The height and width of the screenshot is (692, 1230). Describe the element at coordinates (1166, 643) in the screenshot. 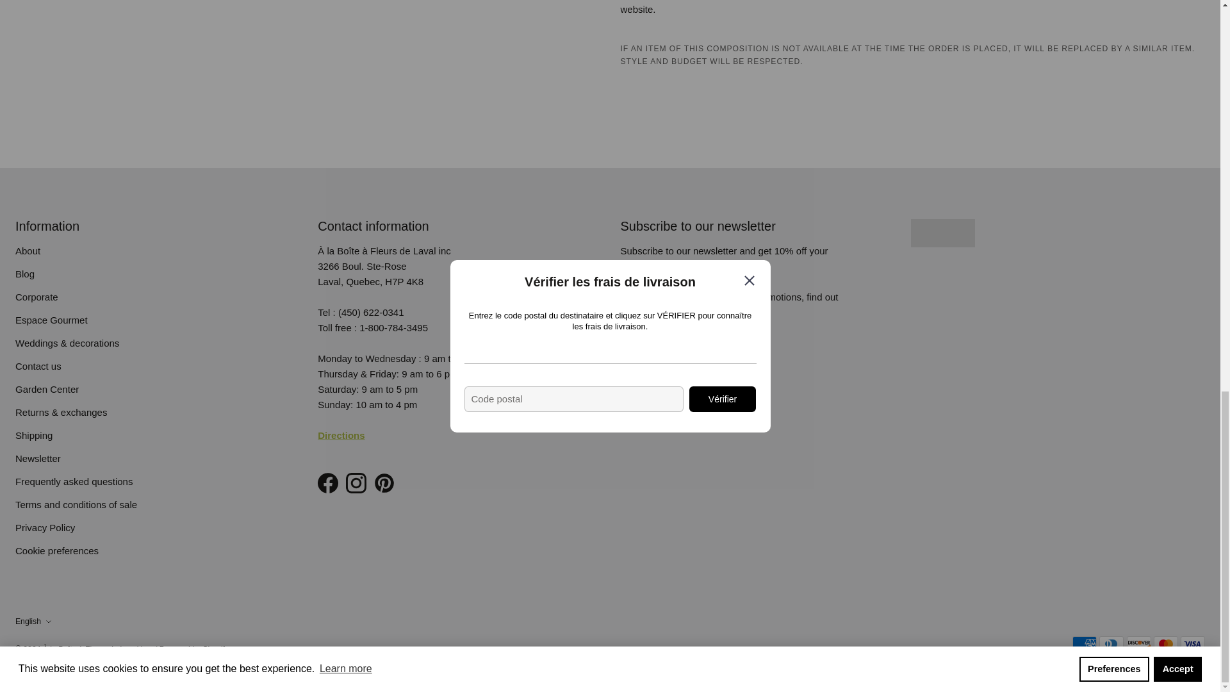

I see `Mastercard` at that location.